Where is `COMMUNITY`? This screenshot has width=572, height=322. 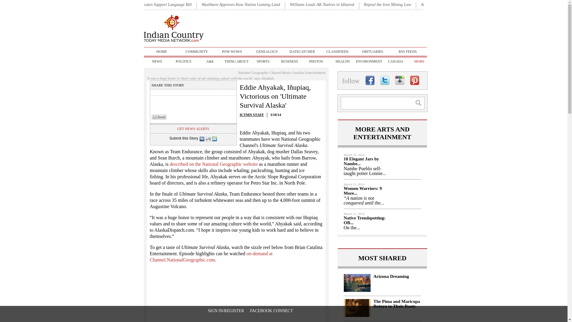 COMMUNITY is located at coordinates (197, 51).